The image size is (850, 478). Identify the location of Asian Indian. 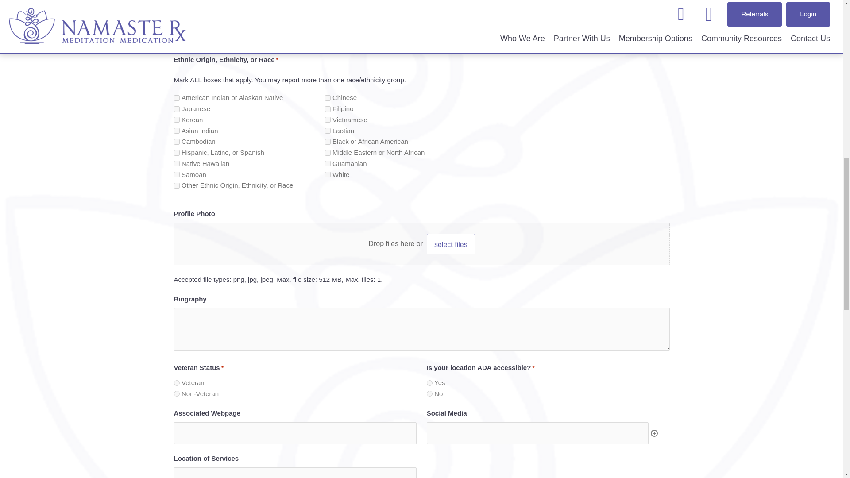
(176, 131).